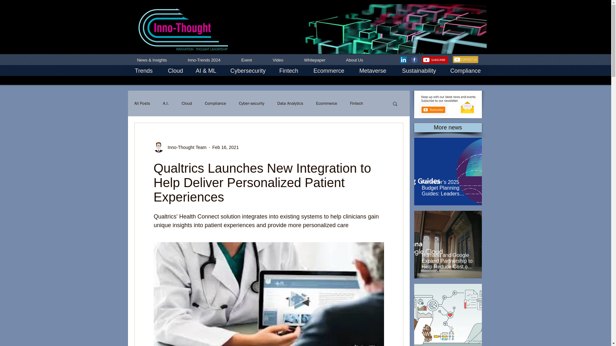  What do you see at coordinates (466, 71) in the screenshot?
I see `Compliance` at bounding box center [466, 71].